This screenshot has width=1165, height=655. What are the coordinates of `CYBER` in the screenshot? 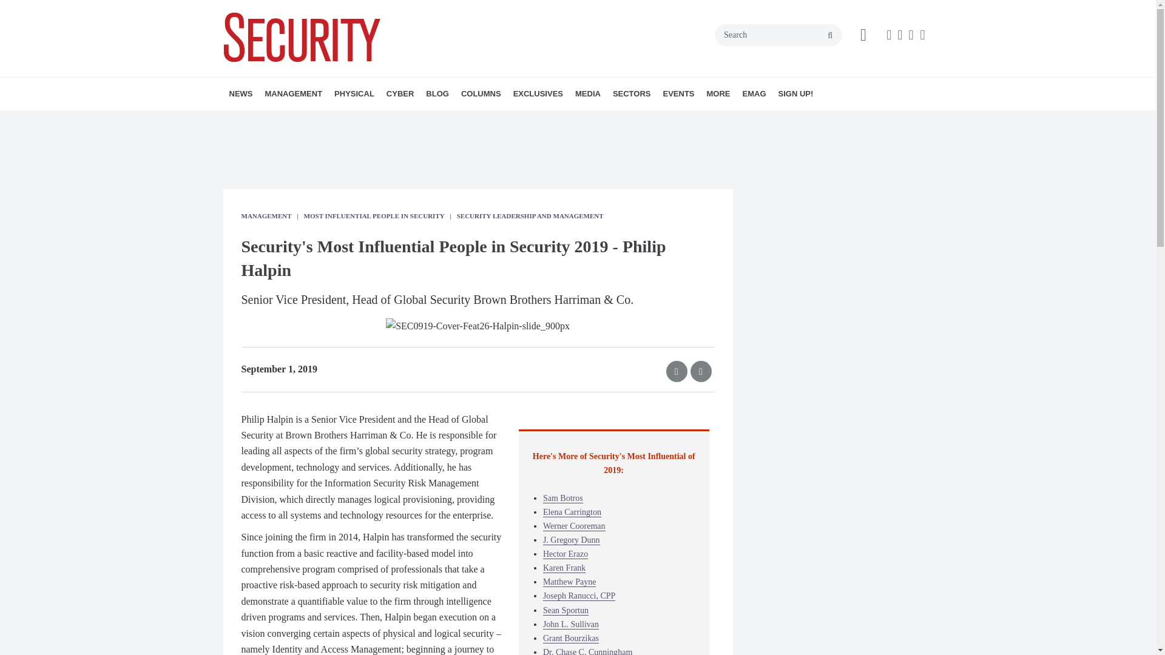 It's located at (400, 94).